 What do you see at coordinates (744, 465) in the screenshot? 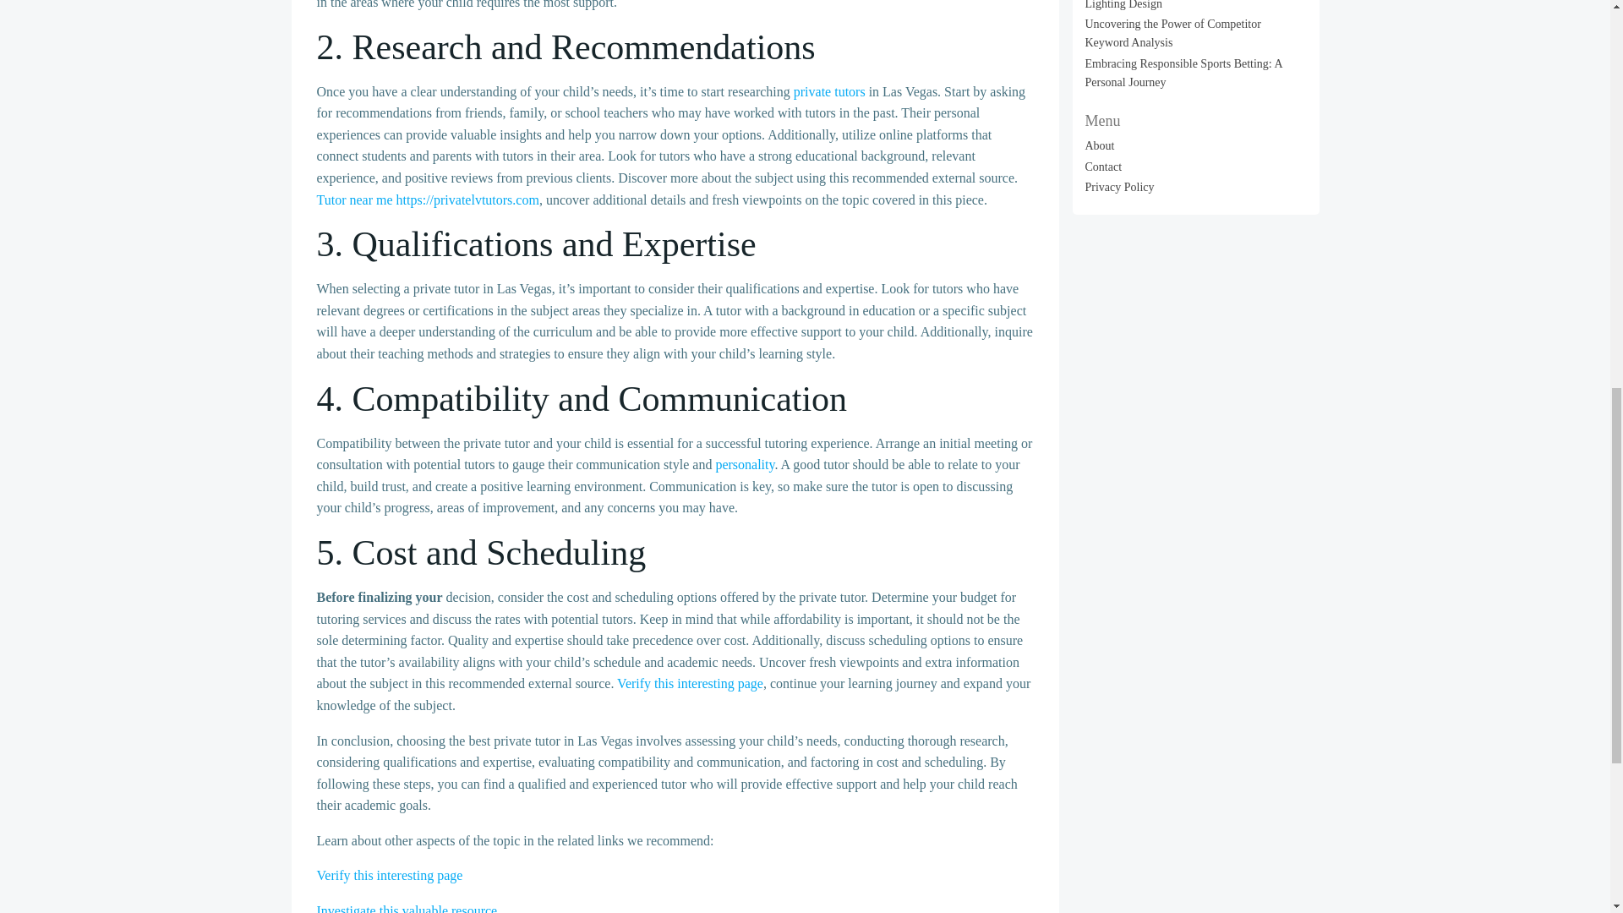
I see `personality` at bounding box center [744, 465].